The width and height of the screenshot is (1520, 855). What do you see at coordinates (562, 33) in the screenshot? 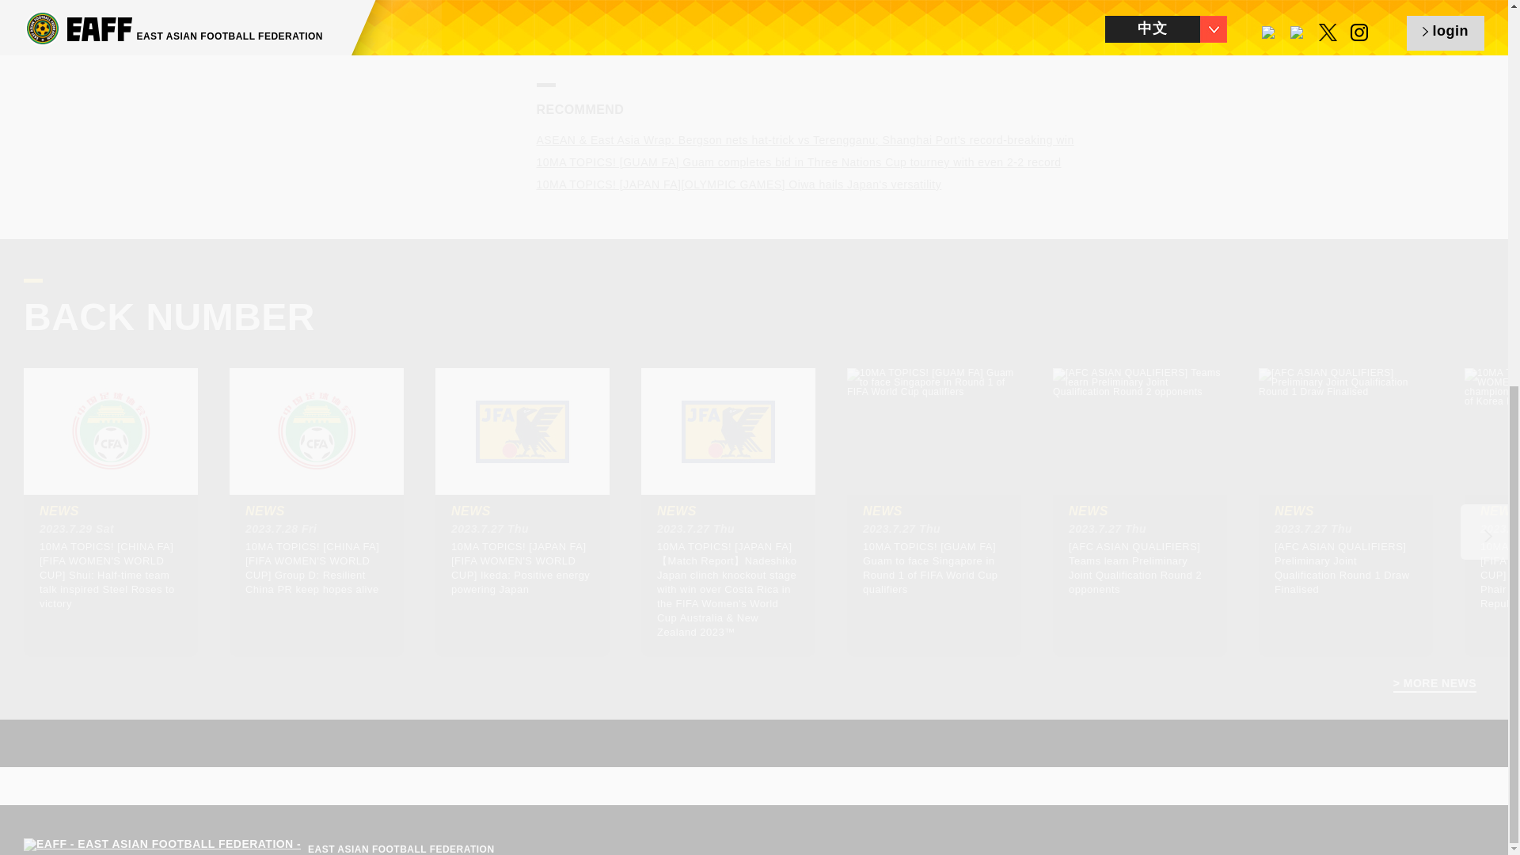
I see `NEXT` at bounding box center [562, 33].